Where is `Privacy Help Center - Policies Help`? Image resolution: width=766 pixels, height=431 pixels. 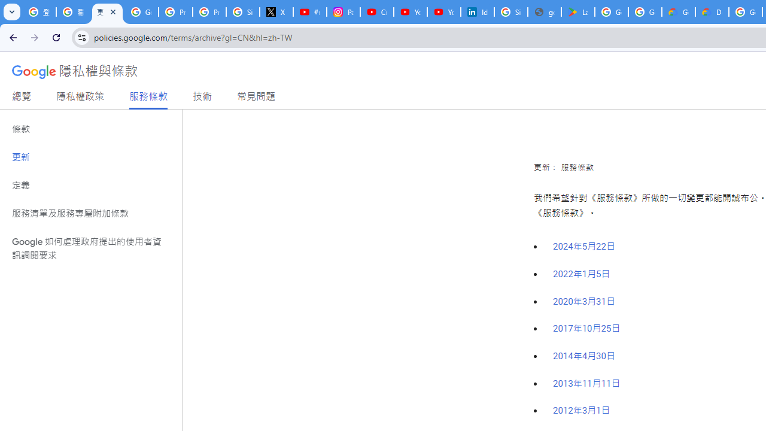
Privacy Help Center - Policies Help is located at coordinates (209, 12).